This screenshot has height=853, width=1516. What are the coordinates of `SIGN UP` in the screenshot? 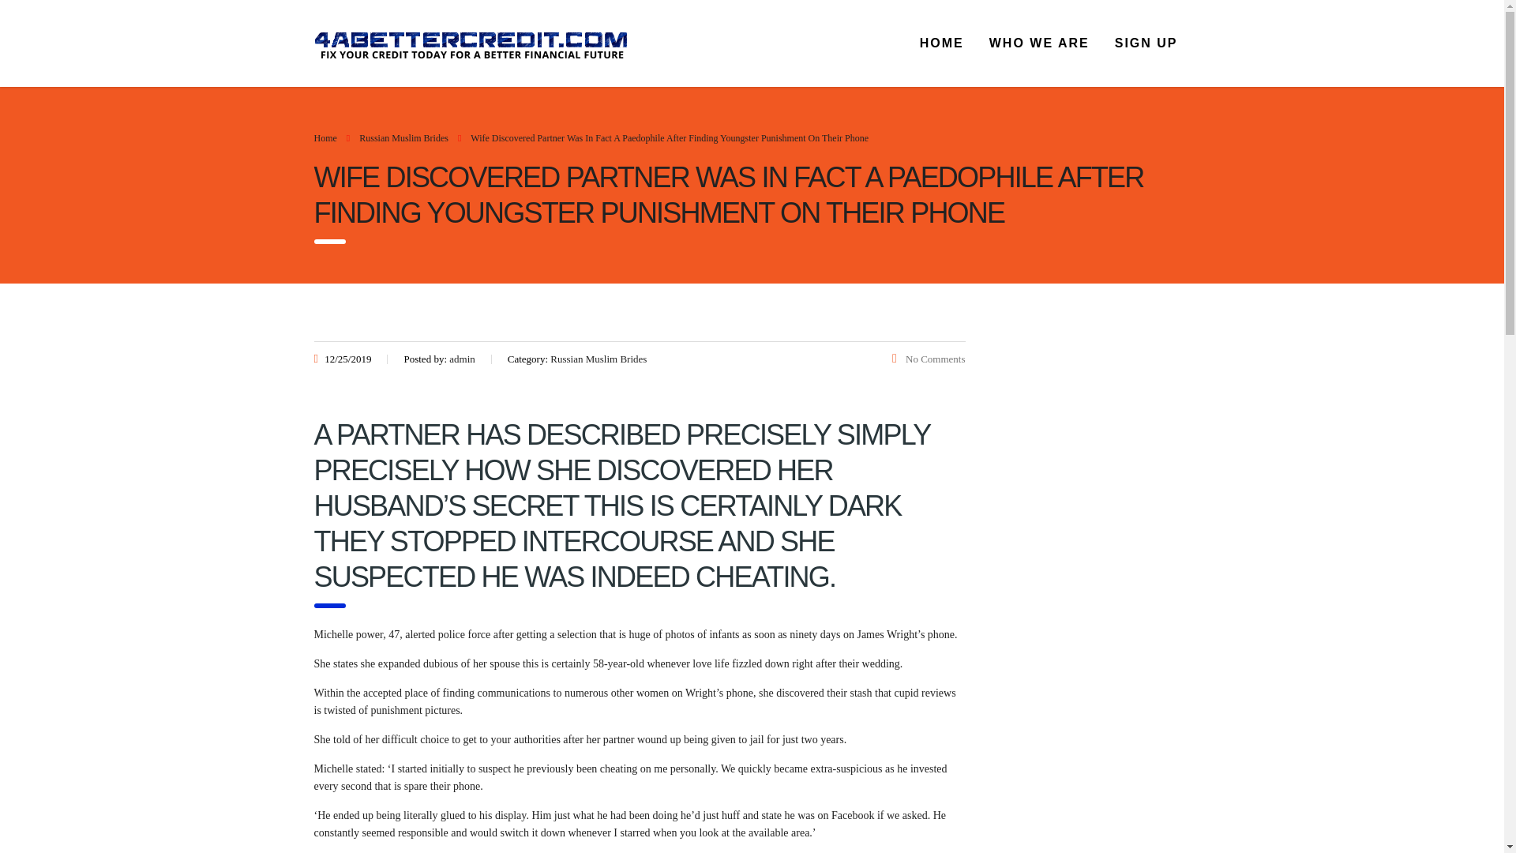 It's located at (1146, 43).